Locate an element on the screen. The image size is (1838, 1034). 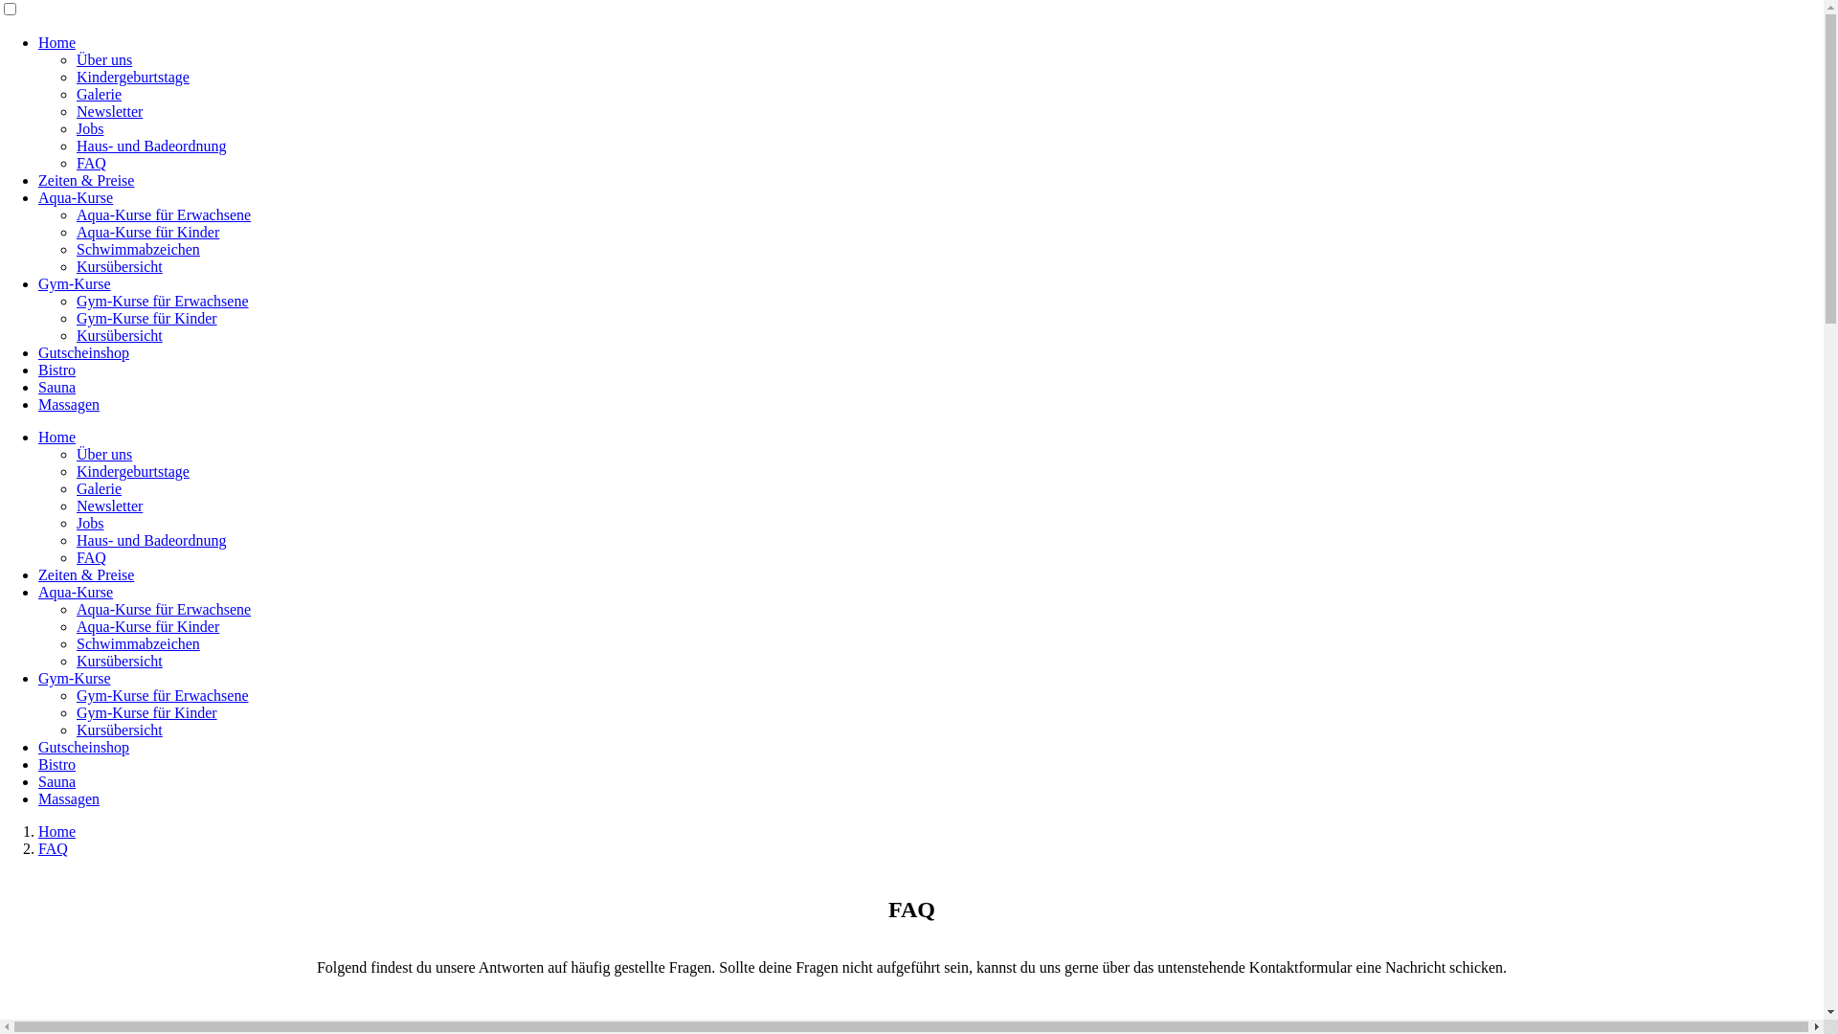
FAQ is located at coordinates (92, 557).